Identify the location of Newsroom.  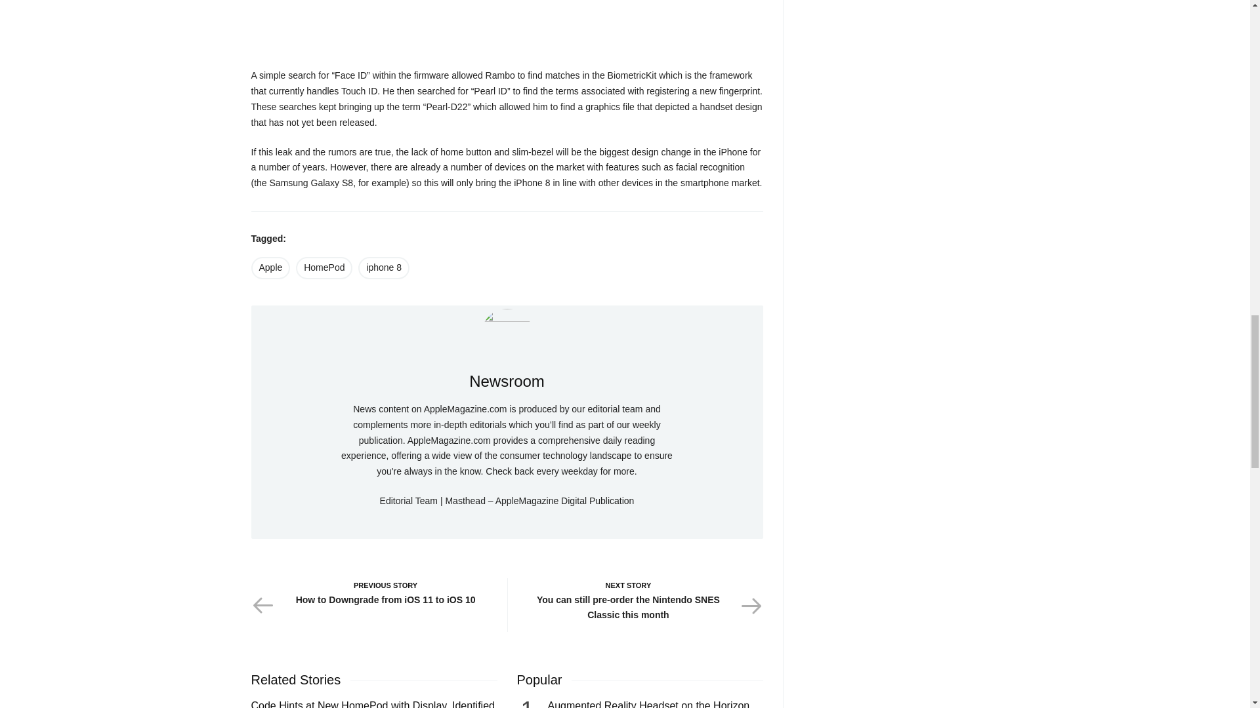
(371, 604).